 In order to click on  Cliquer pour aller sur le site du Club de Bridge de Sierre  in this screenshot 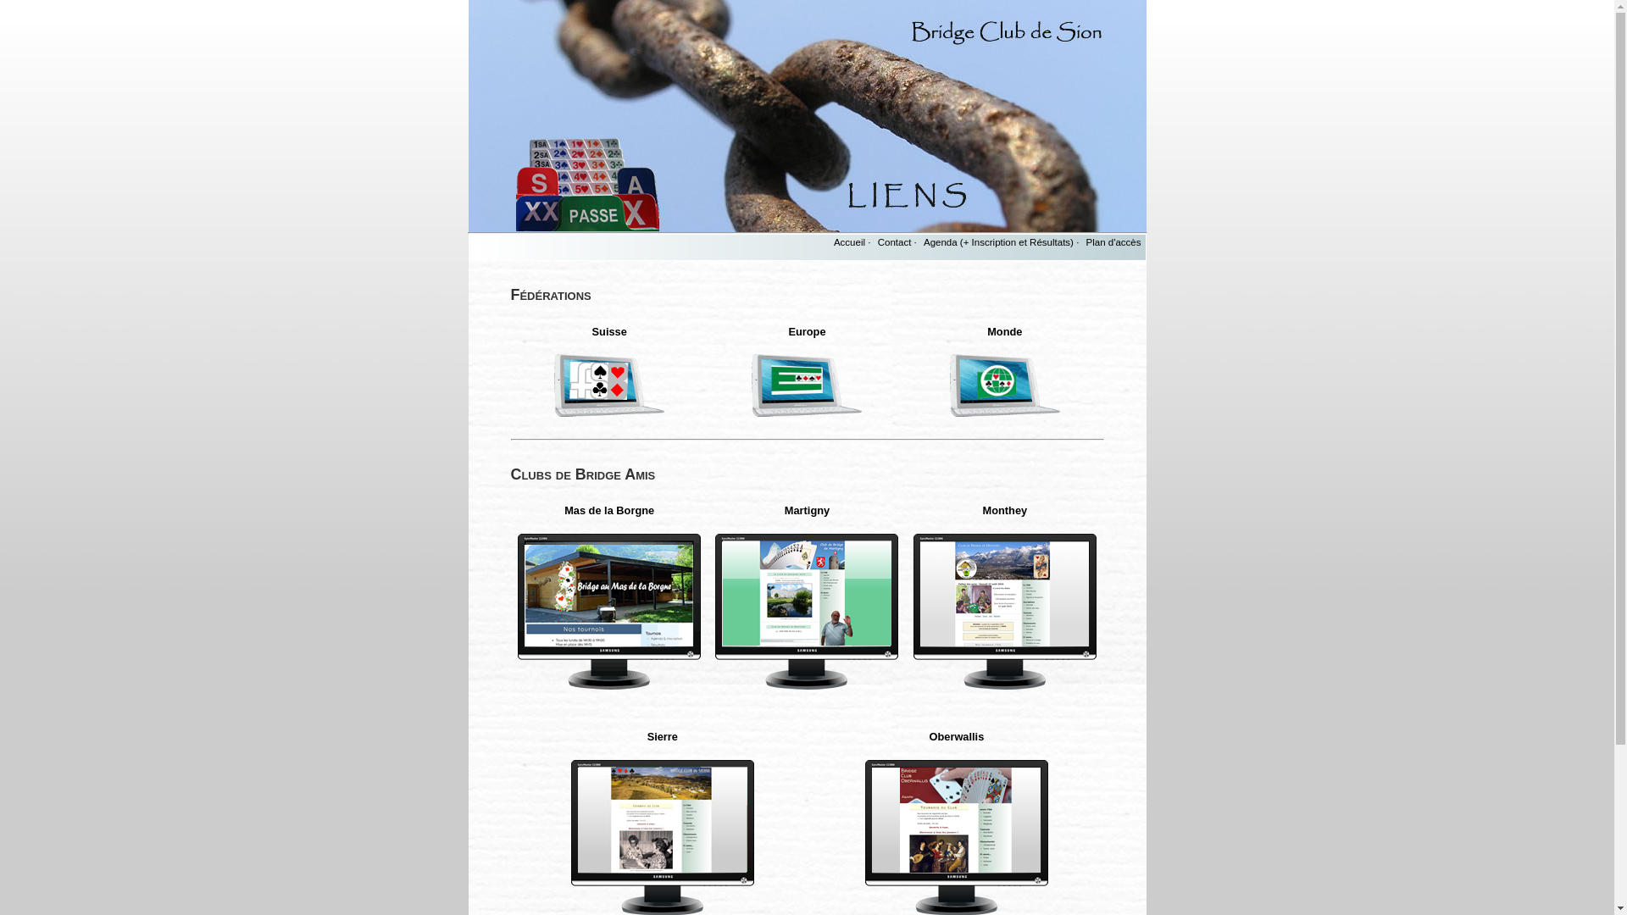, I will do `click(807, 612)`.